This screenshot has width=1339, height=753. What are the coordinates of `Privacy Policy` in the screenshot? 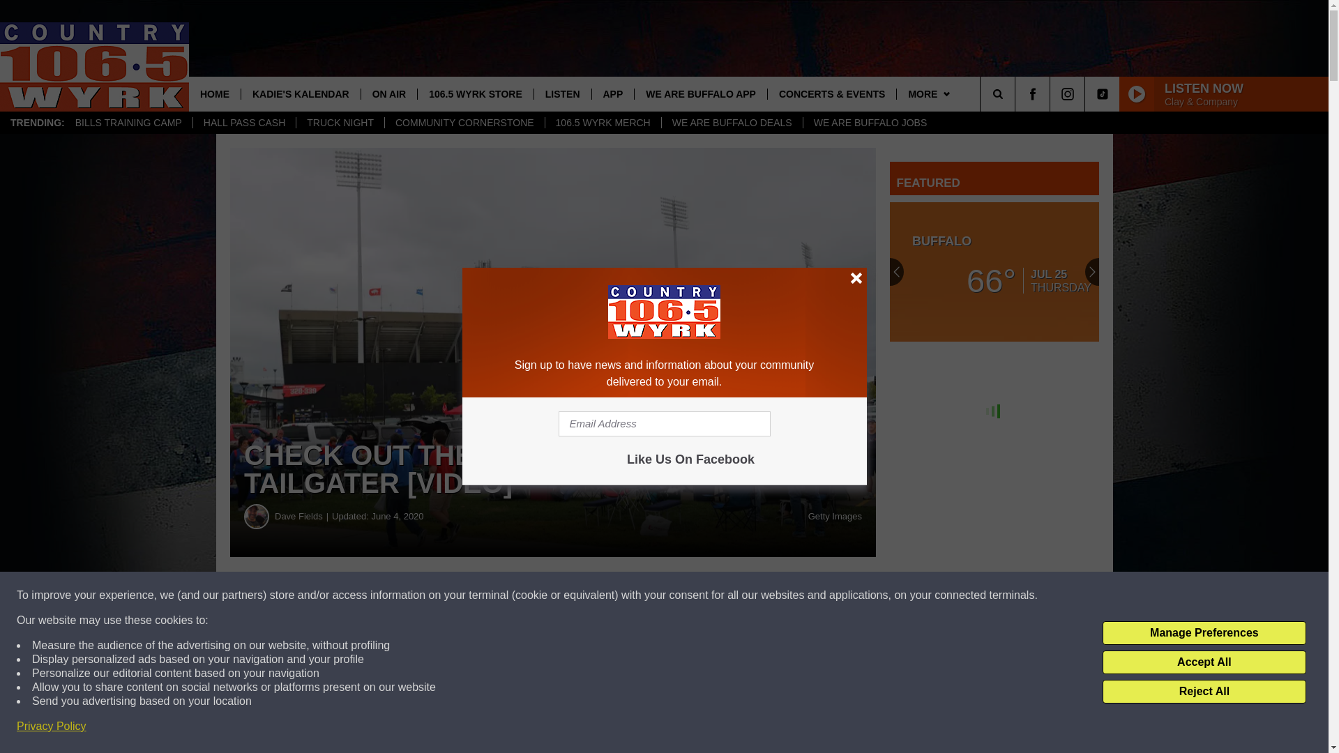 It's located at (52, 727).